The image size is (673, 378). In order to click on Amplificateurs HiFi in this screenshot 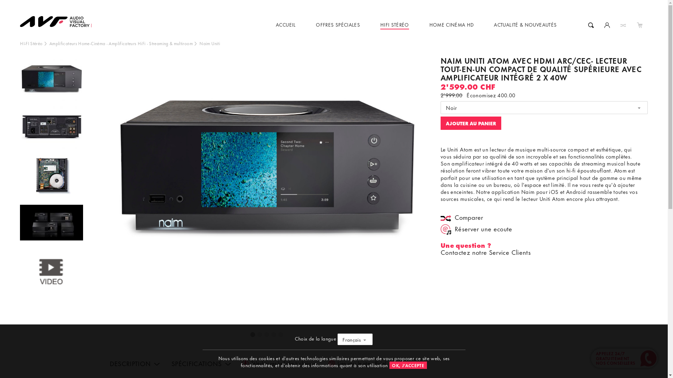, I will do `click(127, 43)`.